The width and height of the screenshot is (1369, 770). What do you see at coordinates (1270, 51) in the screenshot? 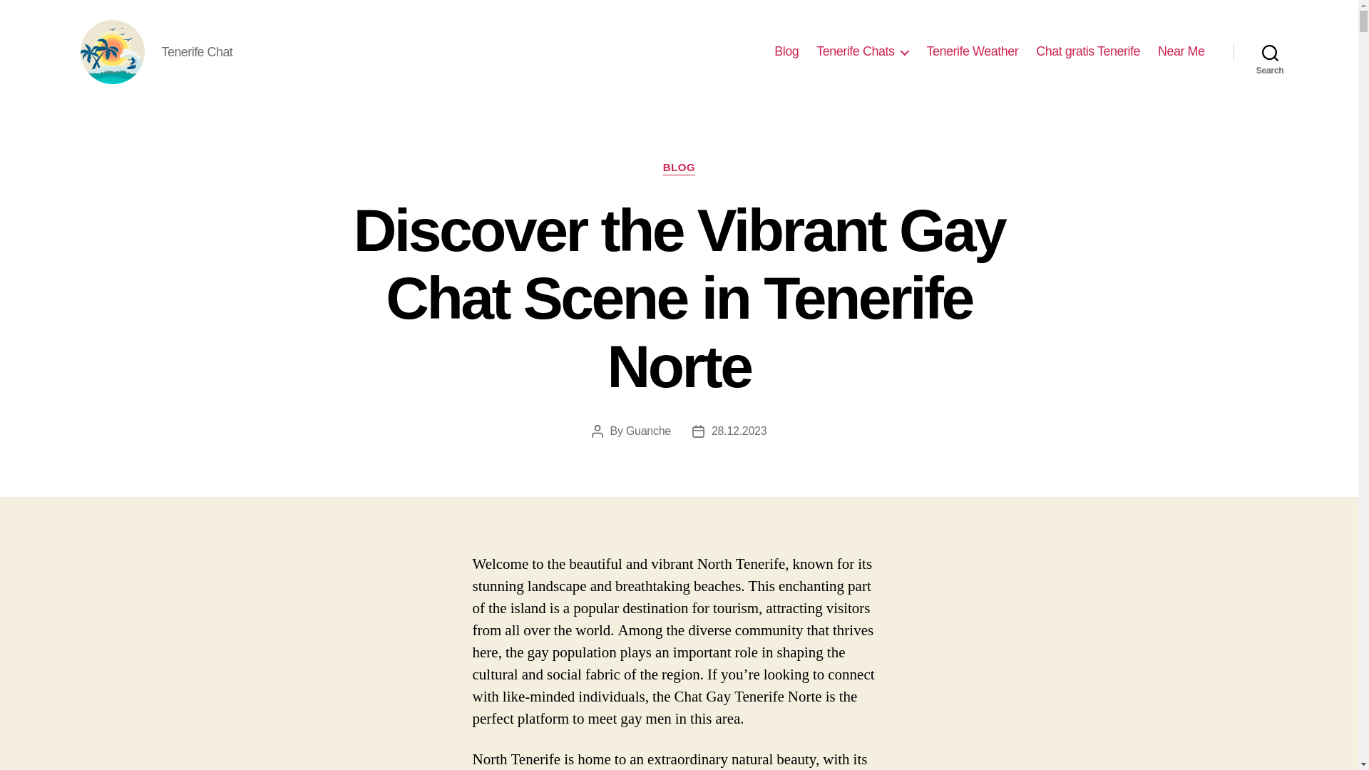
I see `Search` at bounding box center [1270, 51].